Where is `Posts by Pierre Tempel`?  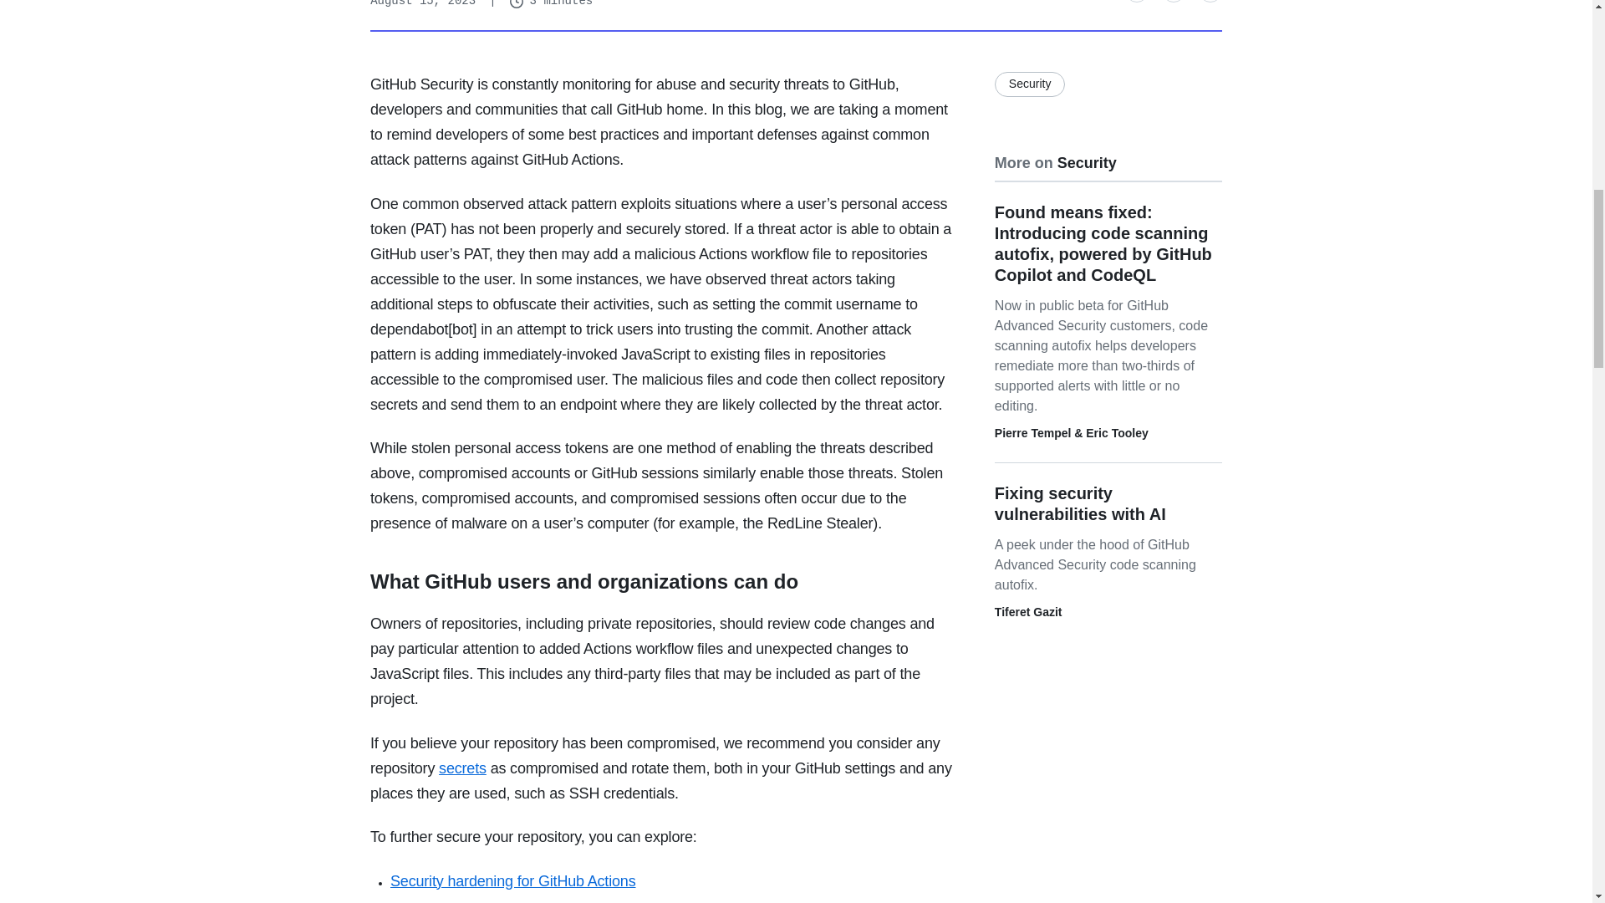
Posts by Pierre Tempel is located at coordinates (1033, 432).